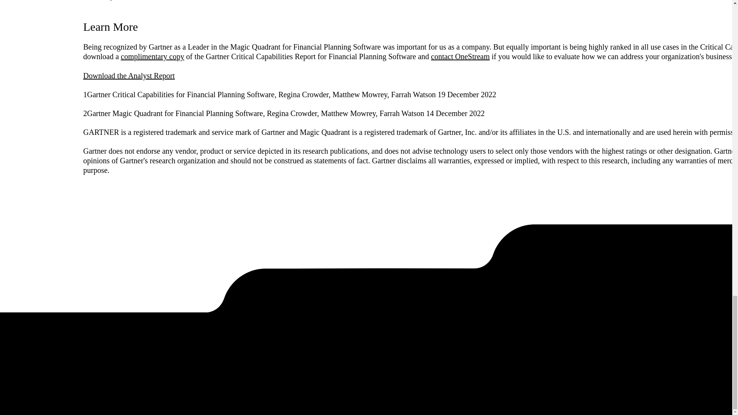 The width and height of the screenshot is (738, 415). Describe the element at coordinates (152, 56) in the screenshot. I see `complimentary copy` at that location.